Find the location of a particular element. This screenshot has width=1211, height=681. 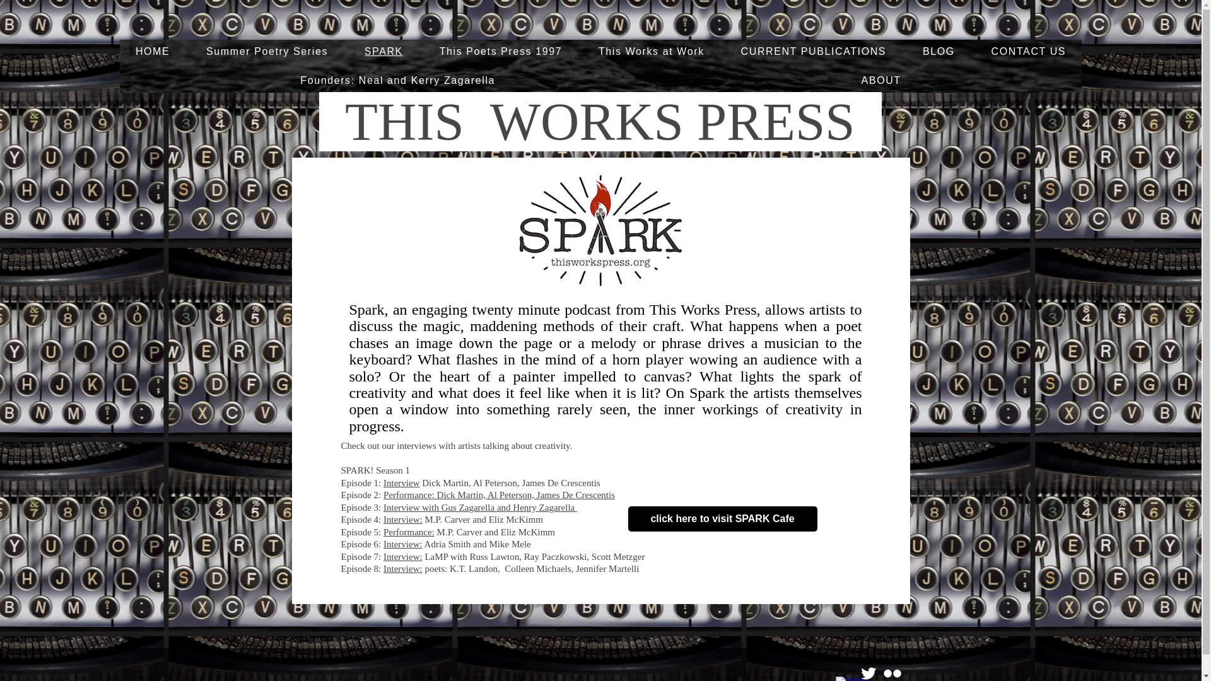

Interview with Gus Zagarella and Henry Zagarella  is located at coordinates (481, 508).